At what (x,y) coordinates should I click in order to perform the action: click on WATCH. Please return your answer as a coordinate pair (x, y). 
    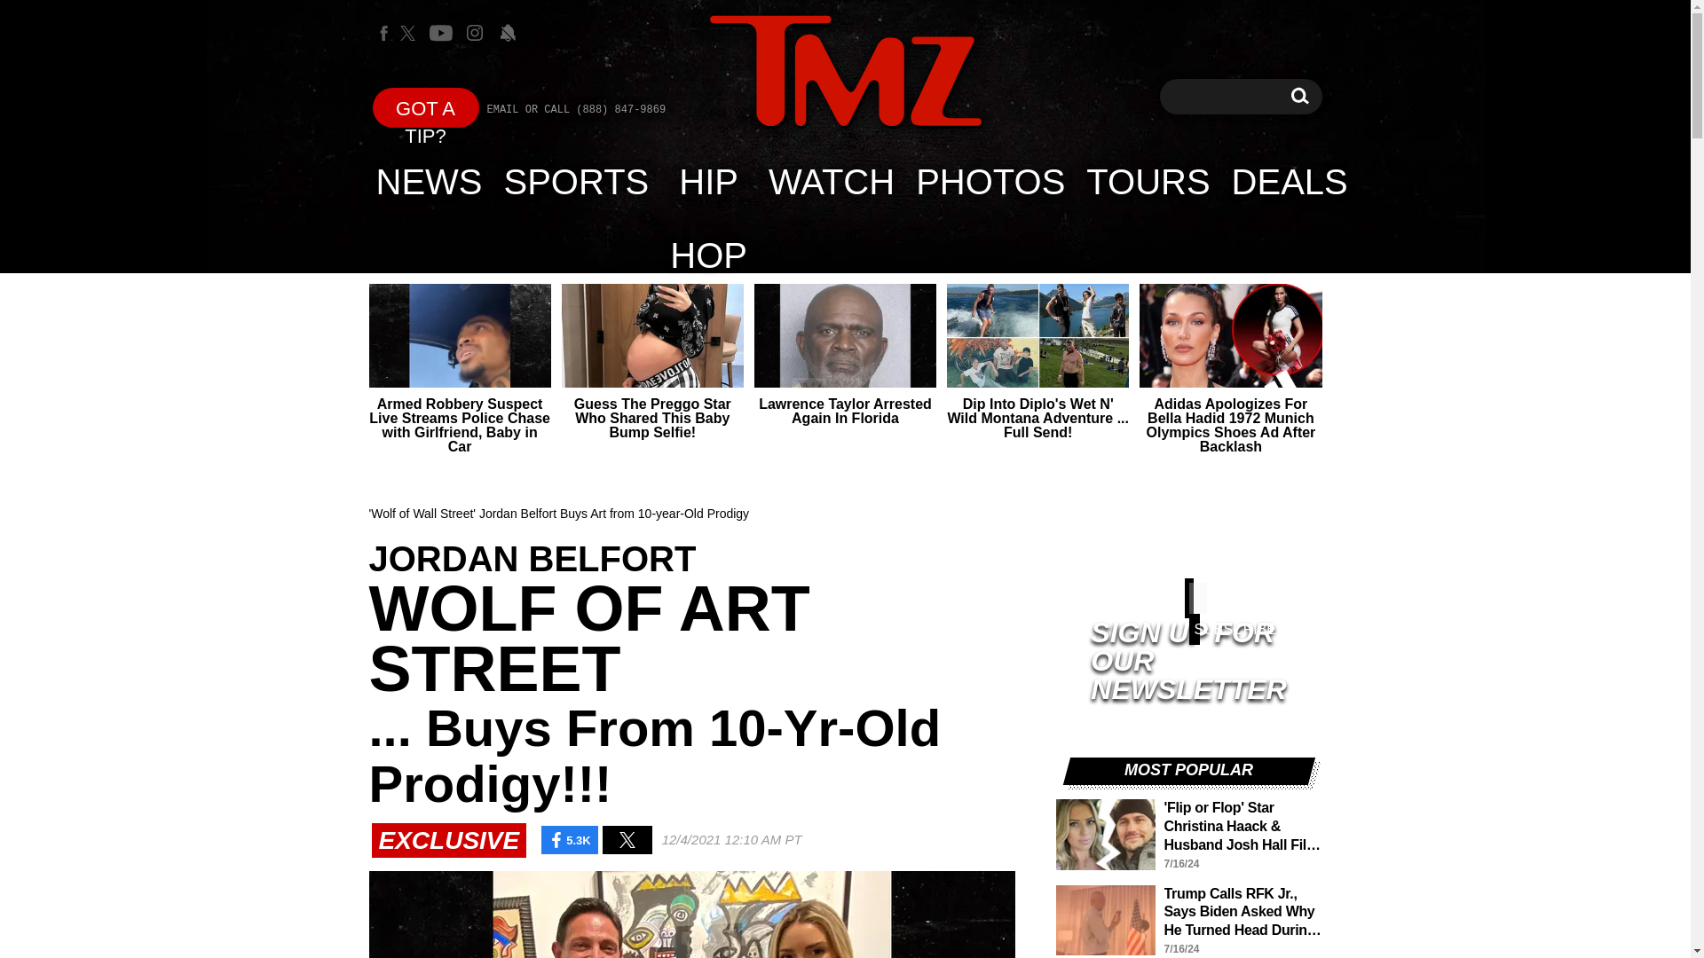
    Looking at the image, I should click on (708, 181).